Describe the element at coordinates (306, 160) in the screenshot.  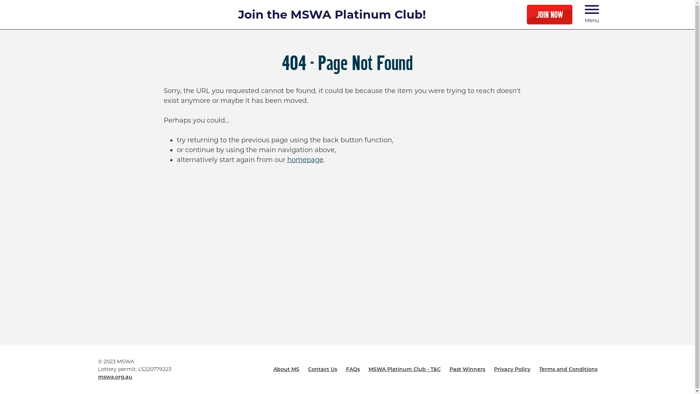
I see `homepage` at that location.